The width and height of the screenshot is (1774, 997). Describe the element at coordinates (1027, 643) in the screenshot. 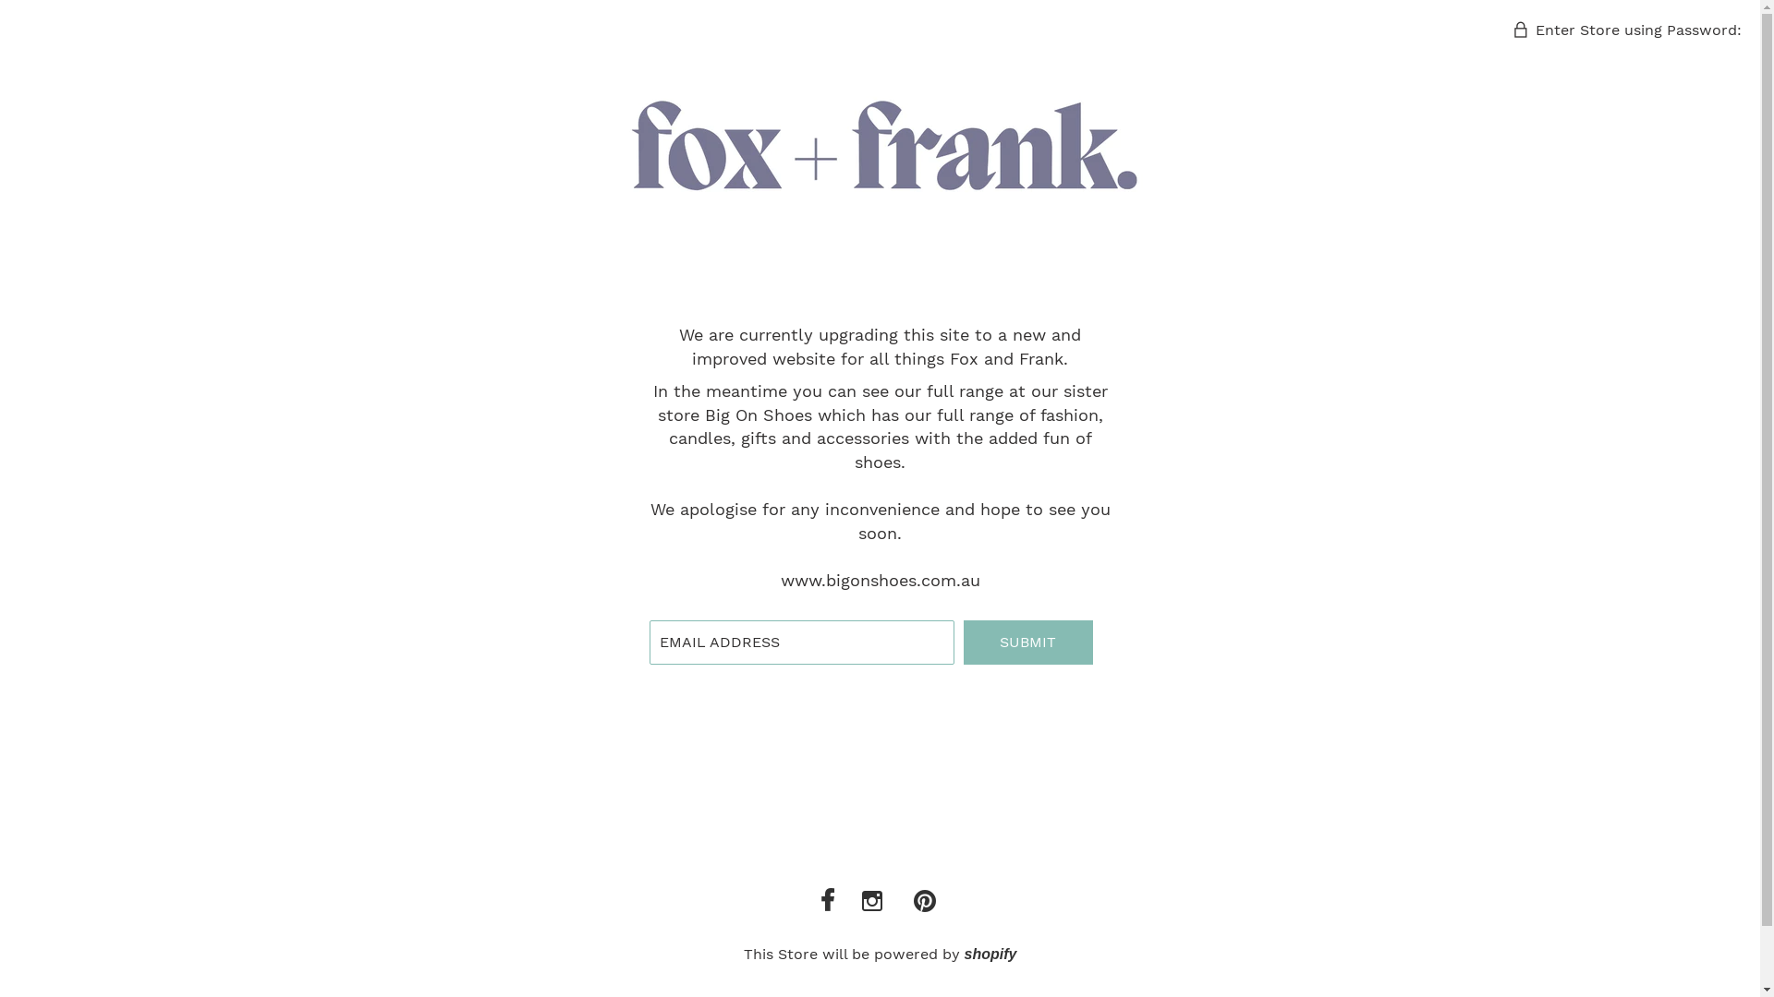

I see `Submit` at that location.